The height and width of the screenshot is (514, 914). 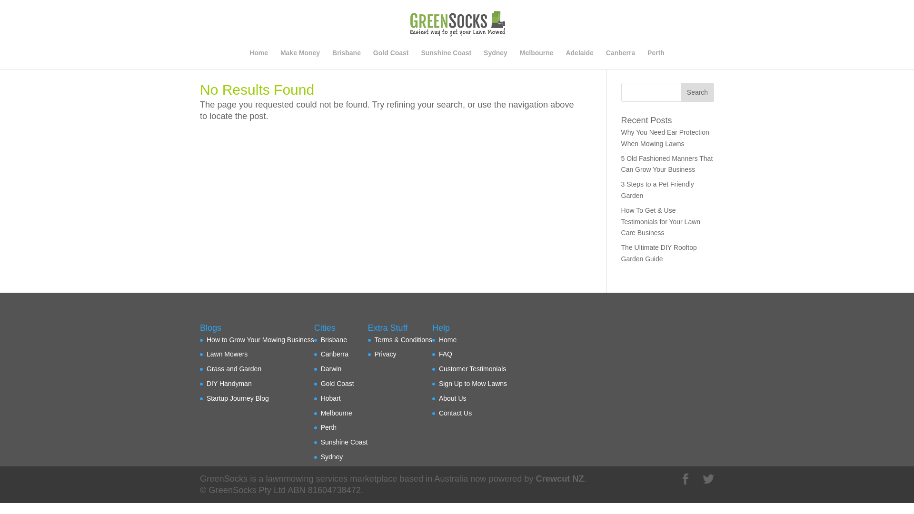 What do you see at coordinates (386, 354) in the screenshot?
I see `Privacy` at bounding box center [386, 354].